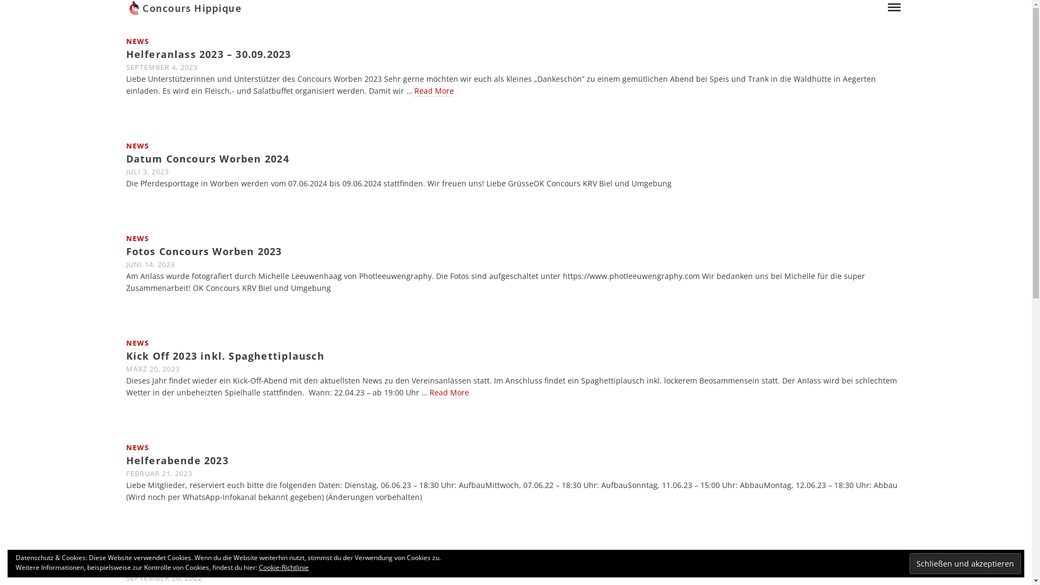 The image size is (1040, 585). Describe the element at coordinates (137, 447) in the screenshot. I see `NEWS` at that location.